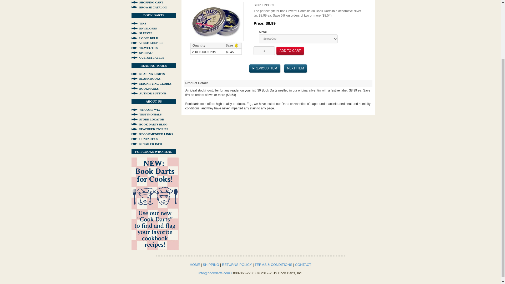 The width and height of the screenshot is (505, 284). What do you see at coordinates (146, 110) in the screenshot?
I see `WHO ARE WE?` at bounding box center [146, 110].